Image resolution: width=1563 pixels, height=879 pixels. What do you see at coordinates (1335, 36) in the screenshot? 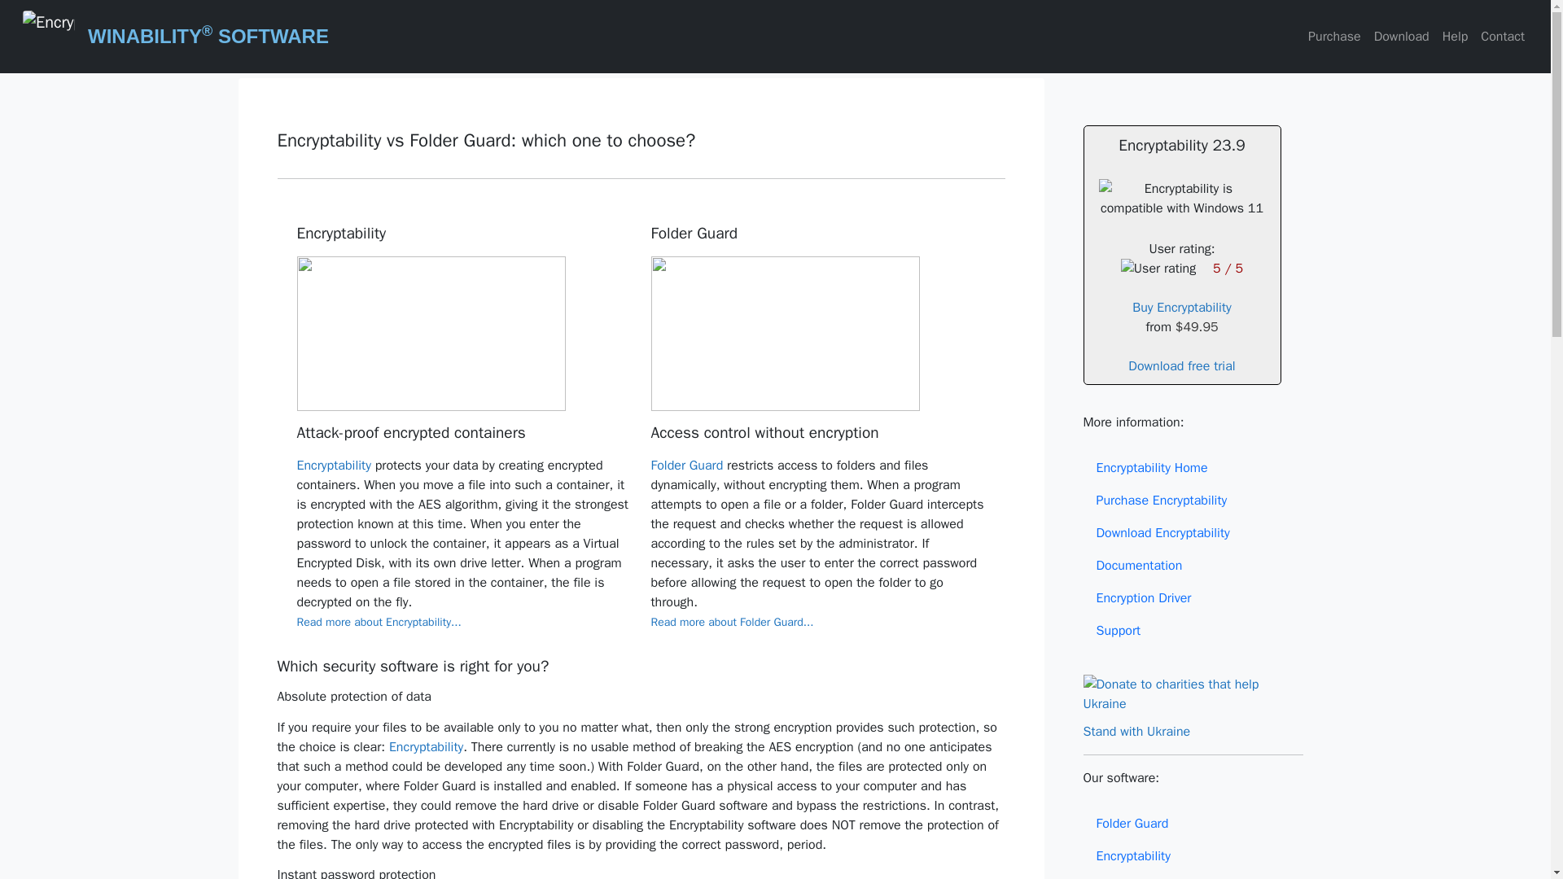
I see `Purchase` at bounding box center [1335, 36].